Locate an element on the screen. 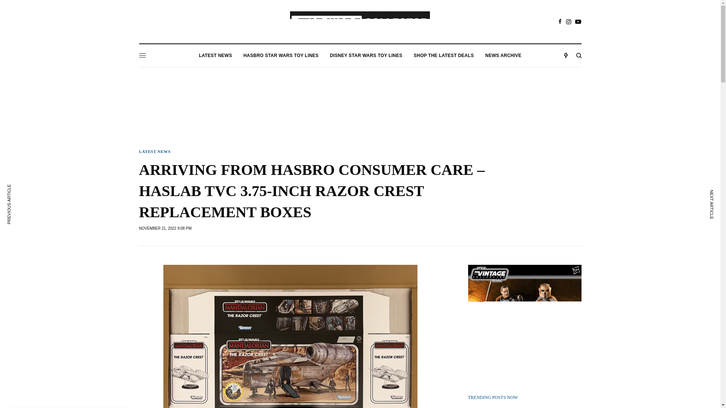 This screenshot has width=726, height=408. SHOP THE LATEST DEALS is located at coordinates (444, 55).